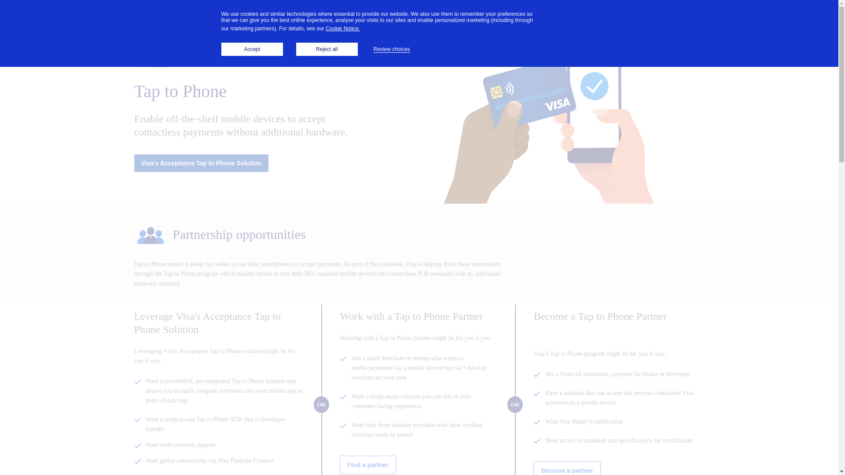 This screenshot has height=475, width=845. What do you see at coordinates (201, 163) in the screenshot?
I see `Visa's Acceptance Tap to Phone Solution` at bounding box center [201, 163].